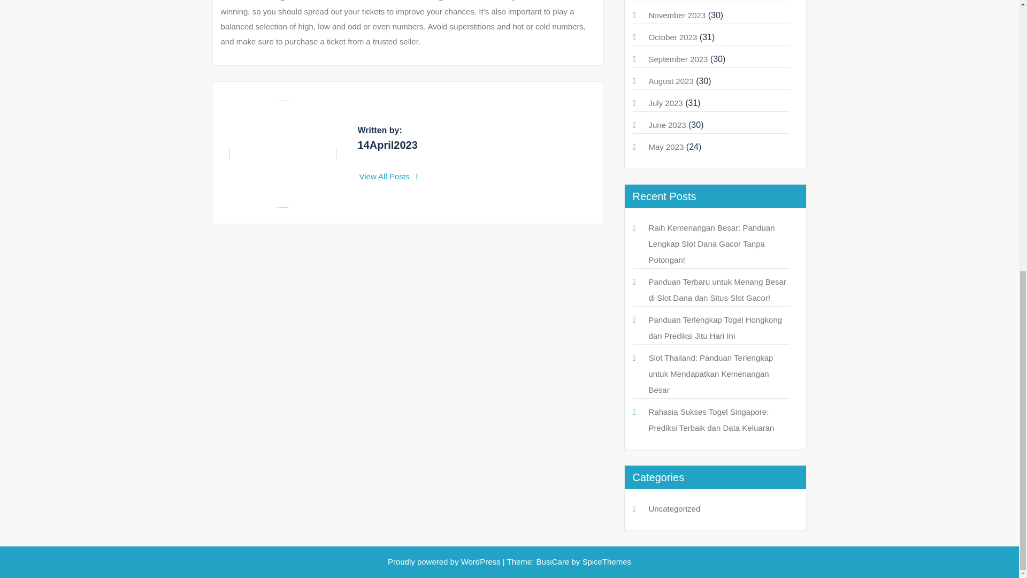 This screenshot has width=1027, height=578. Describe the element at coordinates (665, 103) in the screenshot. I see `July 2023` at that location.